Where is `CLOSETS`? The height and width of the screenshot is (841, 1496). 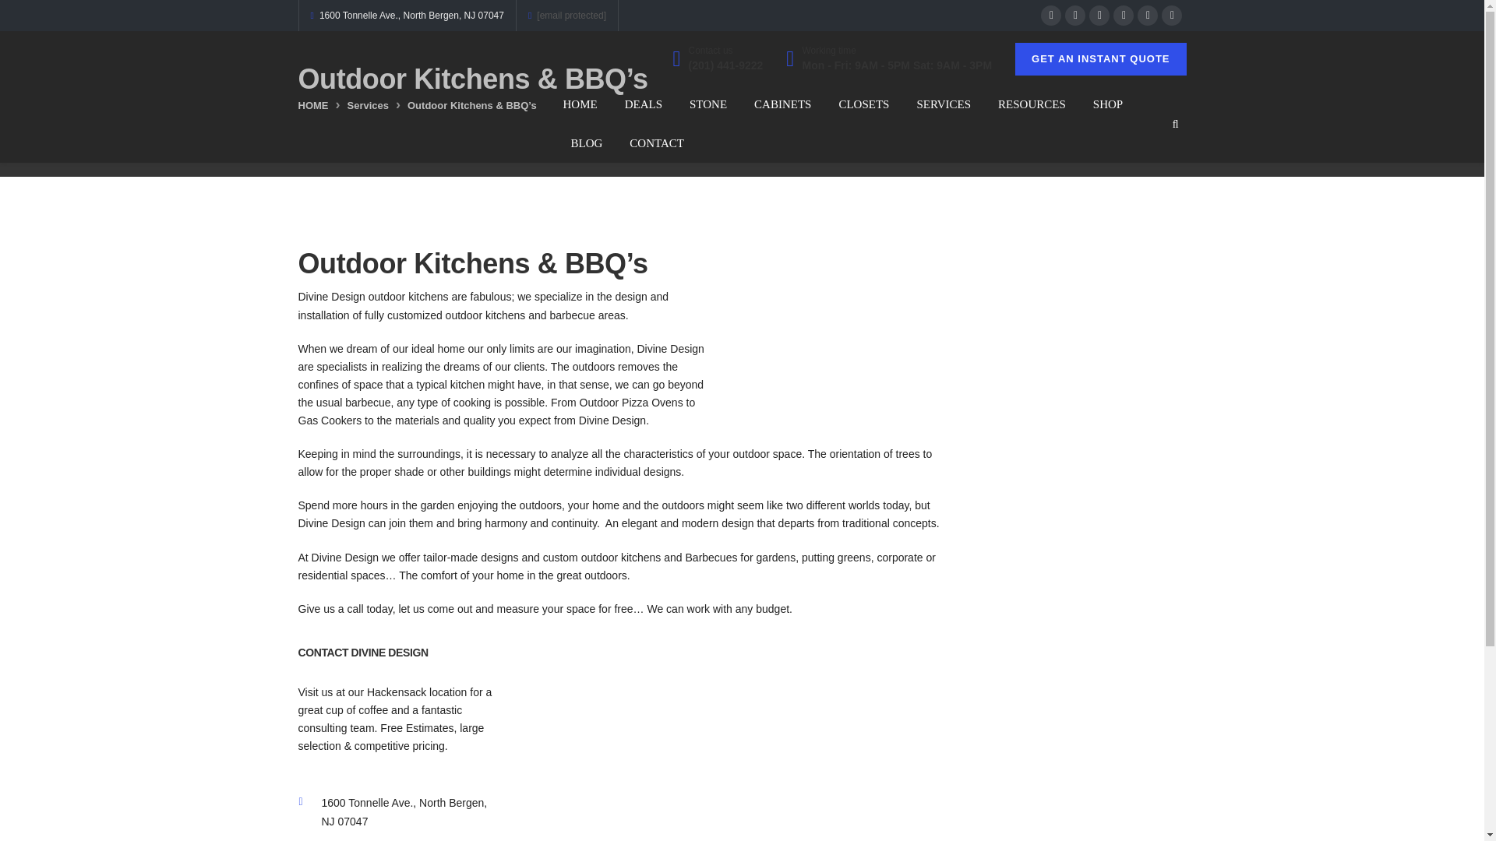
CLOSETS is located at coordinates (863, 104).